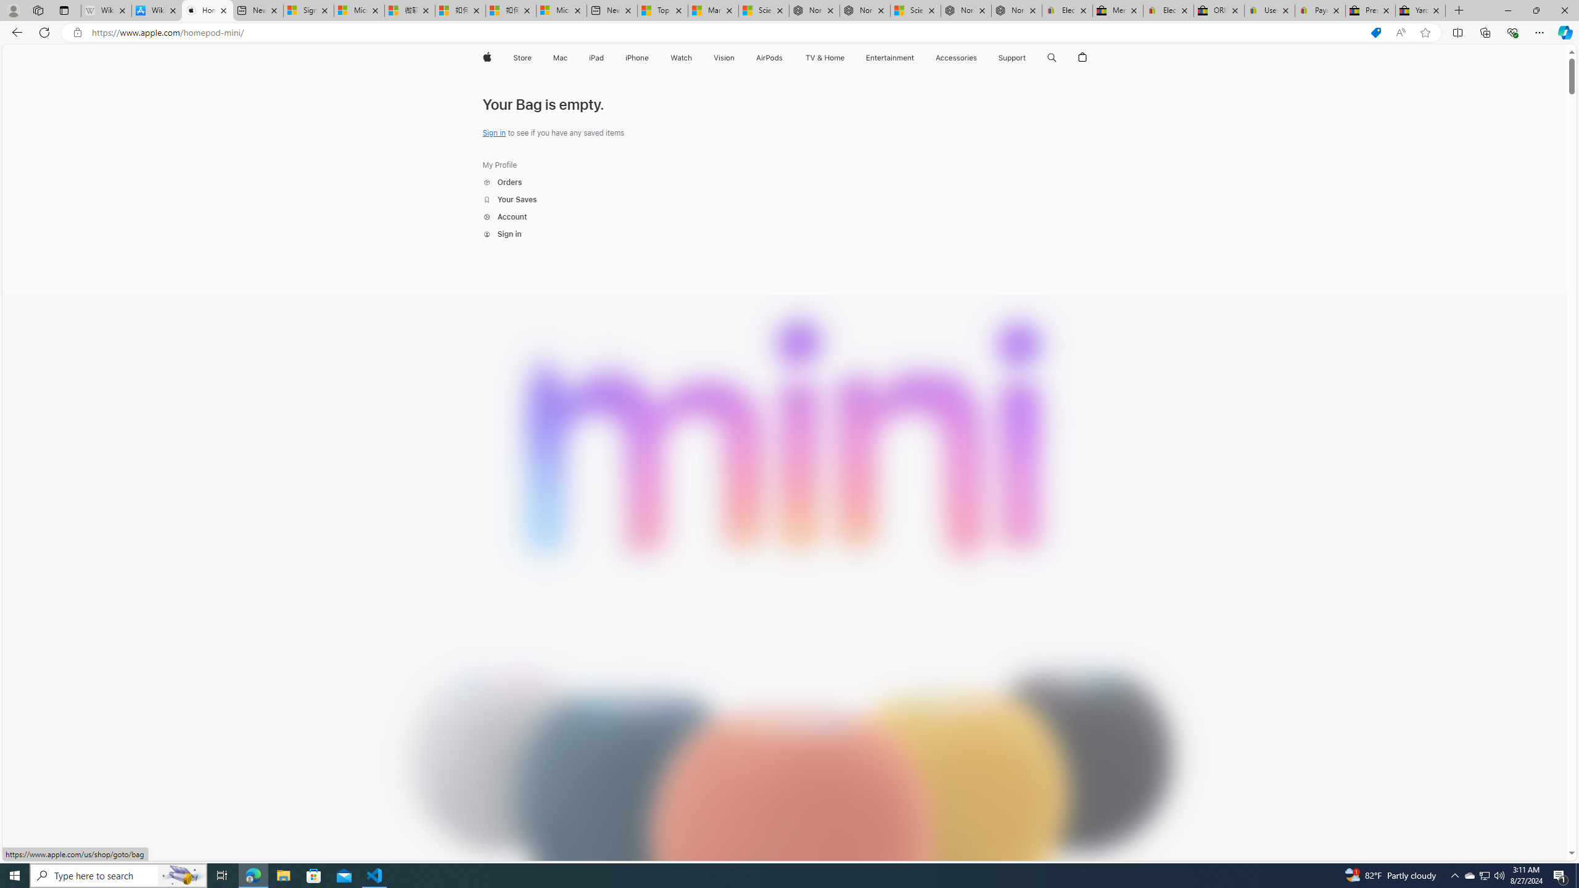 The width and height of the screenshot is (1579, 888). What do you see at coordinates (606, 58) in the screenshot?
I see `iPad menu` at bounding box center [606, 58].